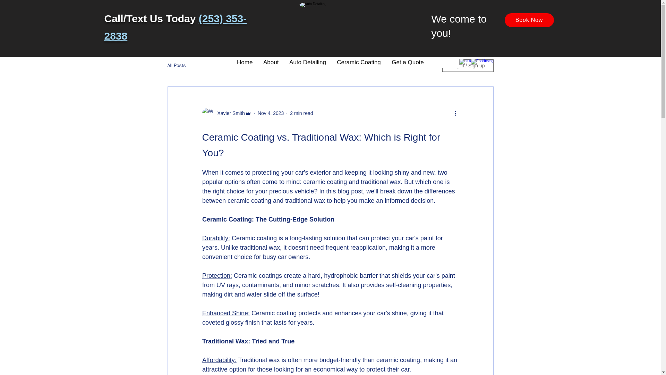  What do you see at coordinates (271, 62) in the screenshot?
I see `About` at bounding box center [271, 62].